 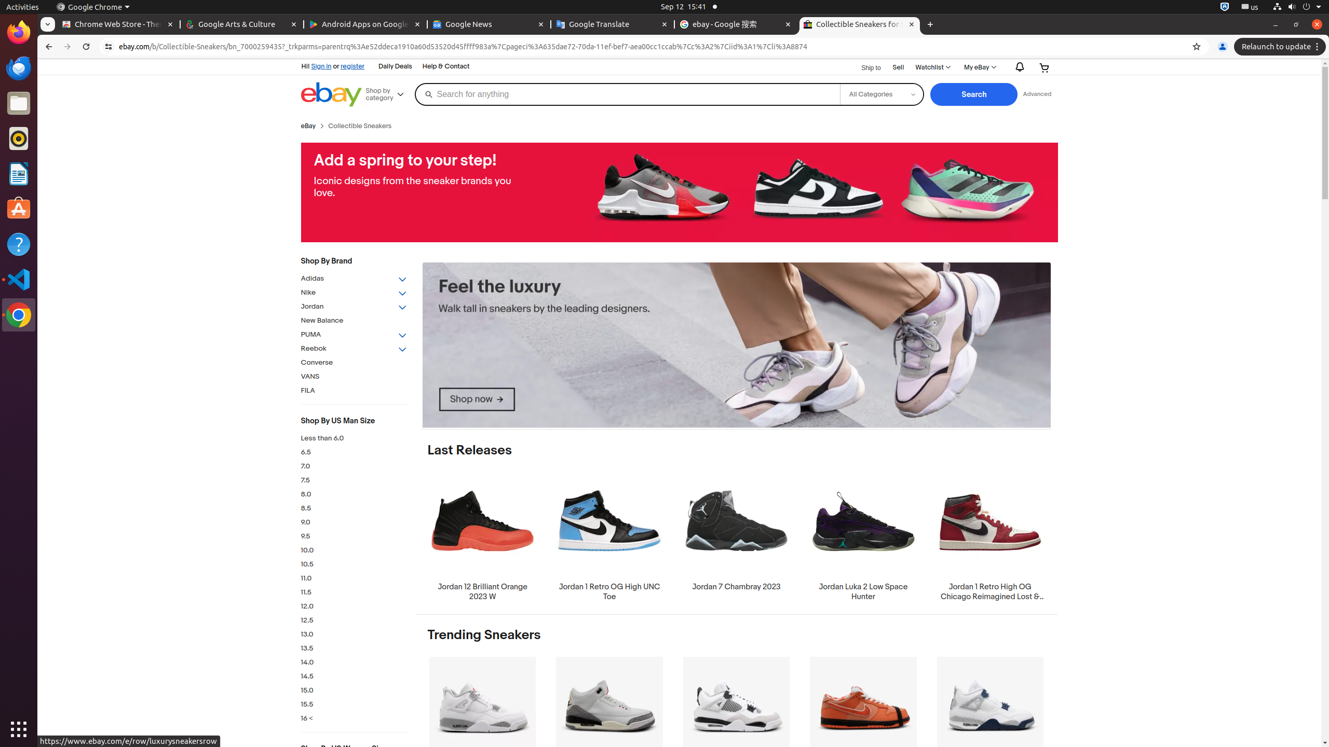 I want to click on Help & Contact, so click(x=446, y=67).